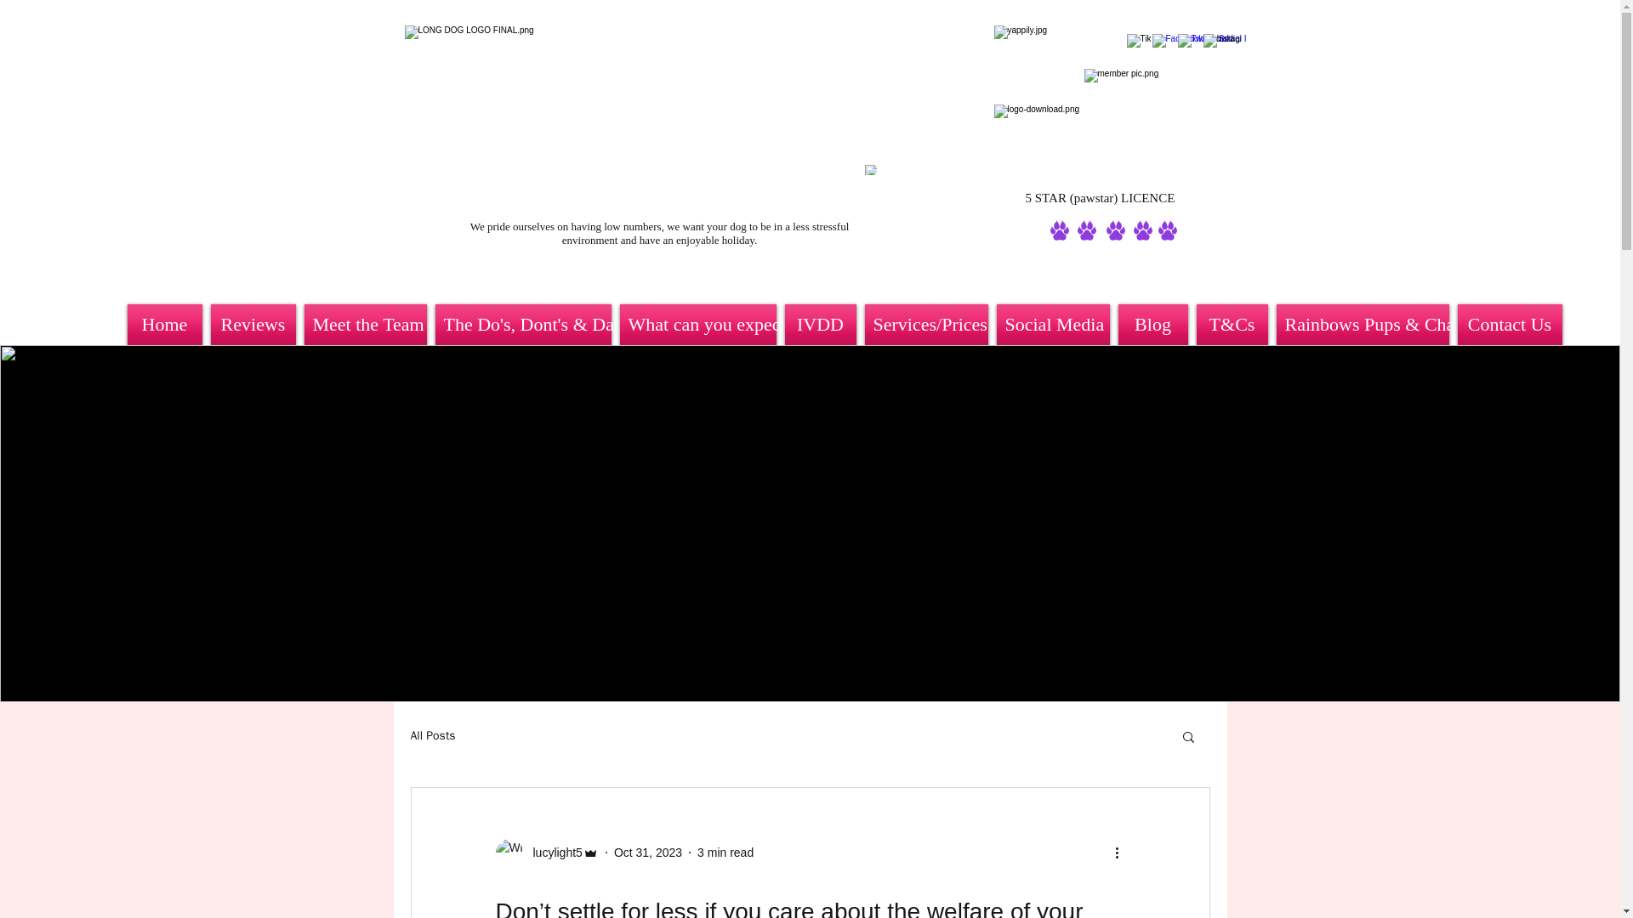 This screenshot has height=918, width=1633. I want to click on Reviews, so click(252, 325).